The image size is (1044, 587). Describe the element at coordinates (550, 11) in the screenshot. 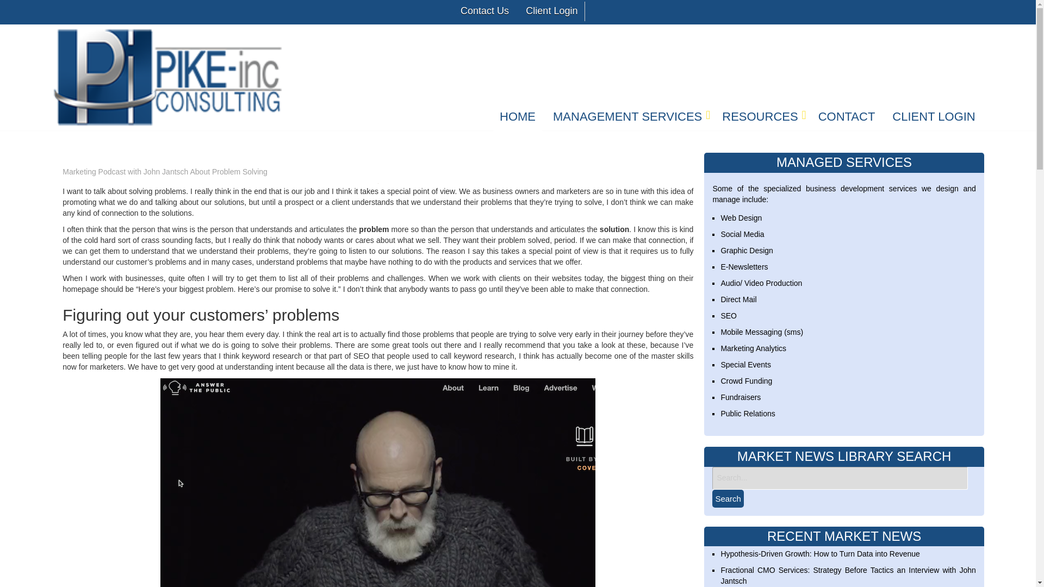

I see `Client Login` at that location.